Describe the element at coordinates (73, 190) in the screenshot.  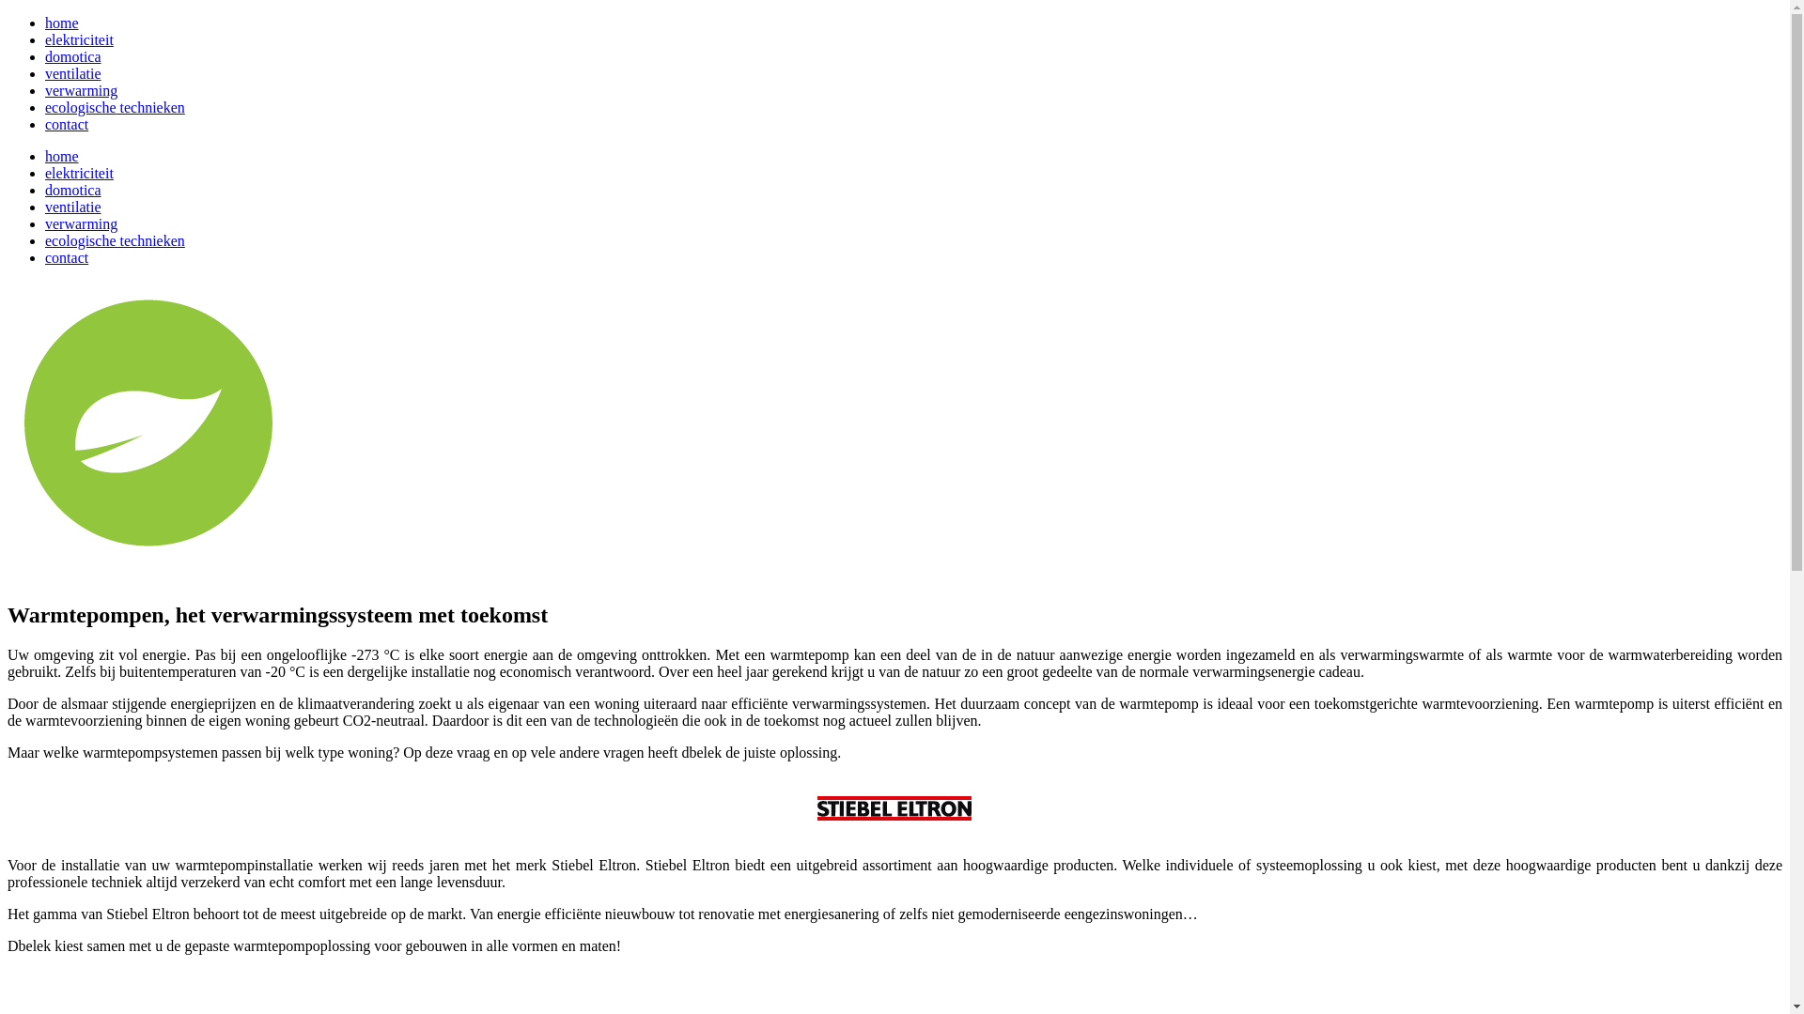
I see `domotica` at that location.